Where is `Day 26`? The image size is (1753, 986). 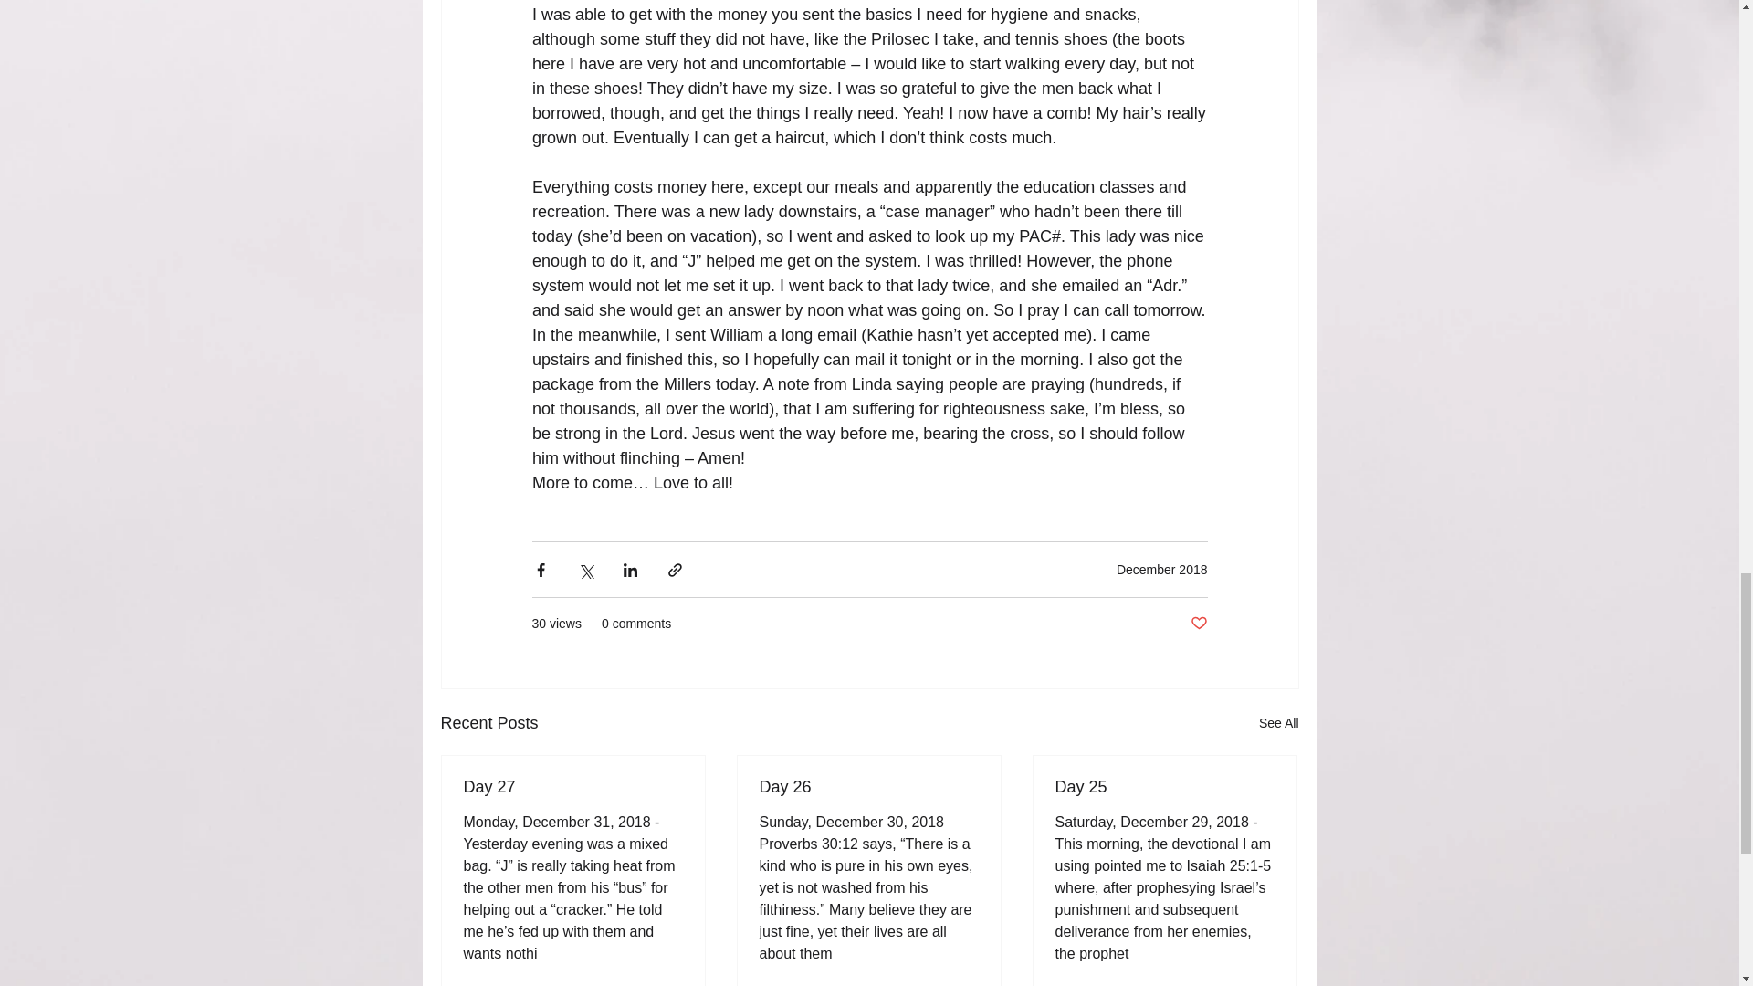 Day 26 is located at coordinates (868, 787).